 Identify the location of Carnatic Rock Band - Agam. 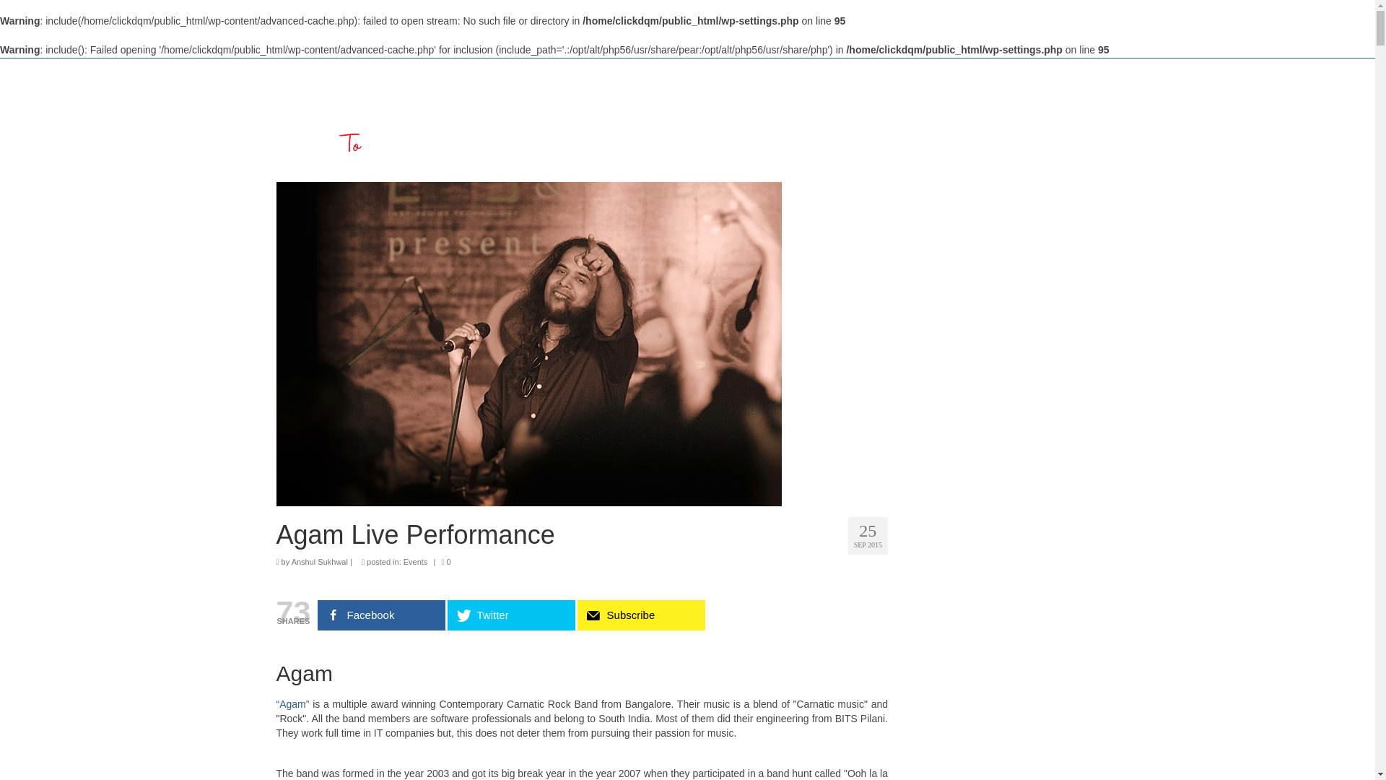
(292, 703).